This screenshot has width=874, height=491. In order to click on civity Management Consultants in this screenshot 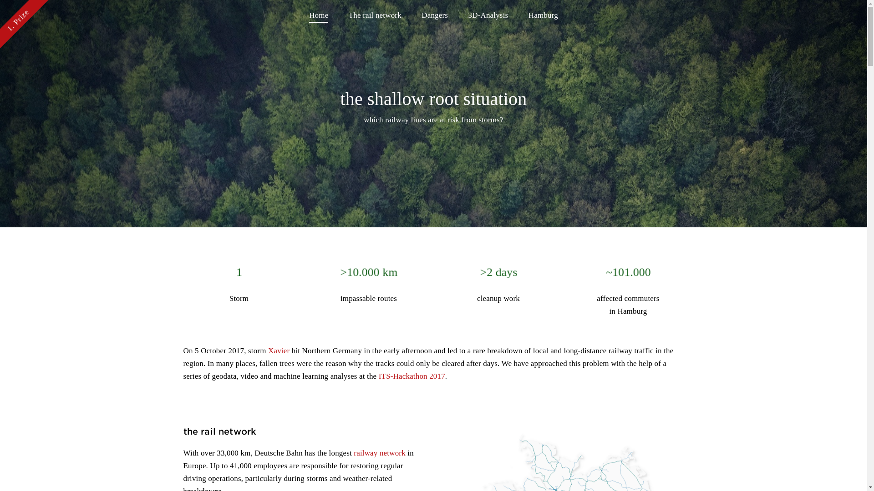, I will do `click(549, 375)`.